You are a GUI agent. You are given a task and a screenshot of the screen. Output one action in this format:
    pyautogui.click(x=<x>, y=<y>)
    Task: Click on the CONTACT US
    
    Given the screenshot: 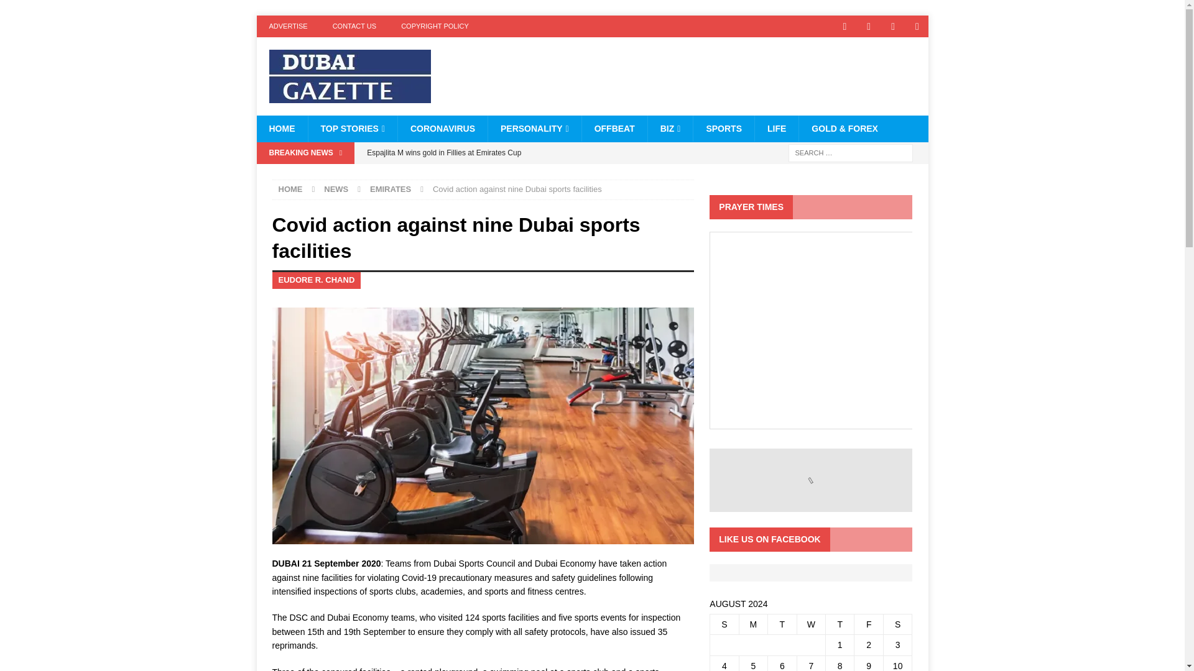 What is the action you would take?
    pyautogui.click(x=354, y=26)
    